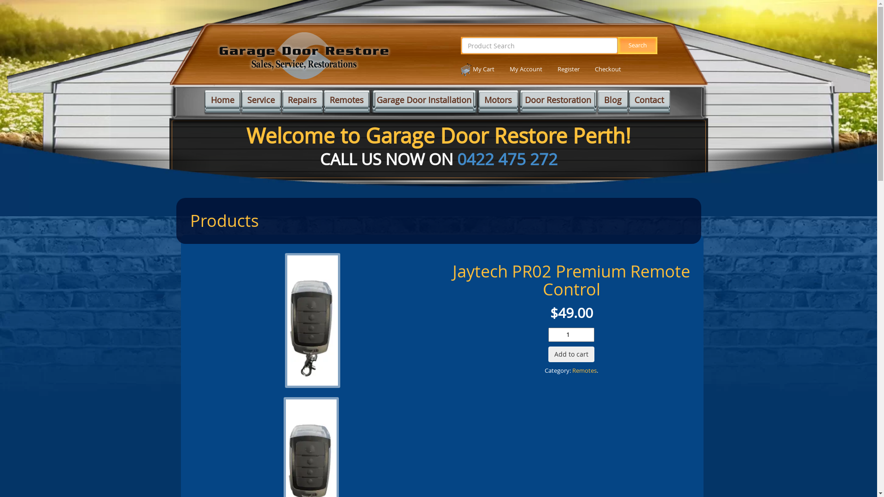 This screenshot has height=497, width=884. I want to click on Blog, so click(613, 103).